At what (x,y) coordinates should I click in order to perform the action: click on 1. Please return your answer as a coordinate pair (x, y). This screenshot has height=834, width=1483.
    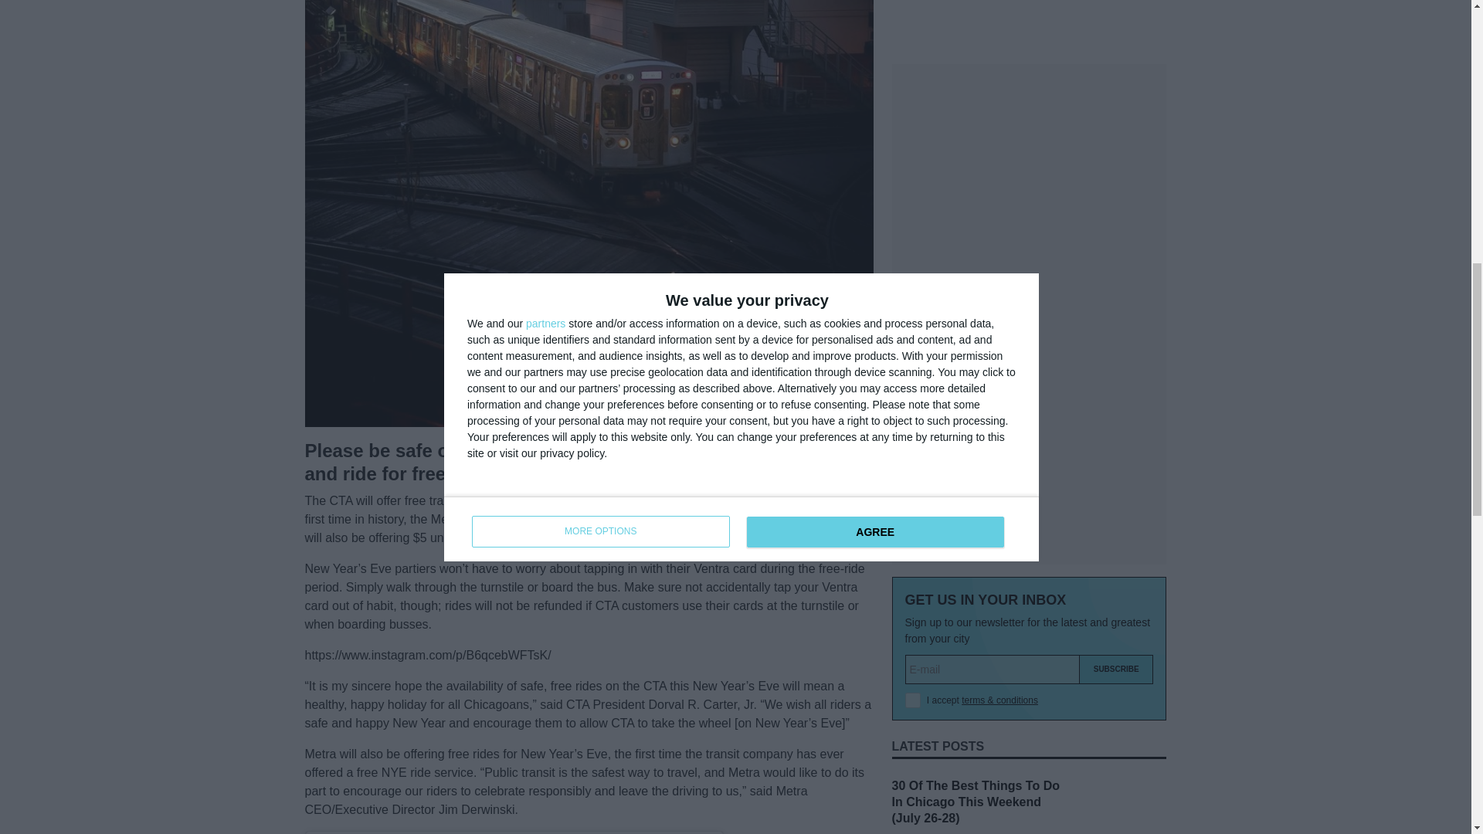
    Looking at the image, I should click on (913, 352).